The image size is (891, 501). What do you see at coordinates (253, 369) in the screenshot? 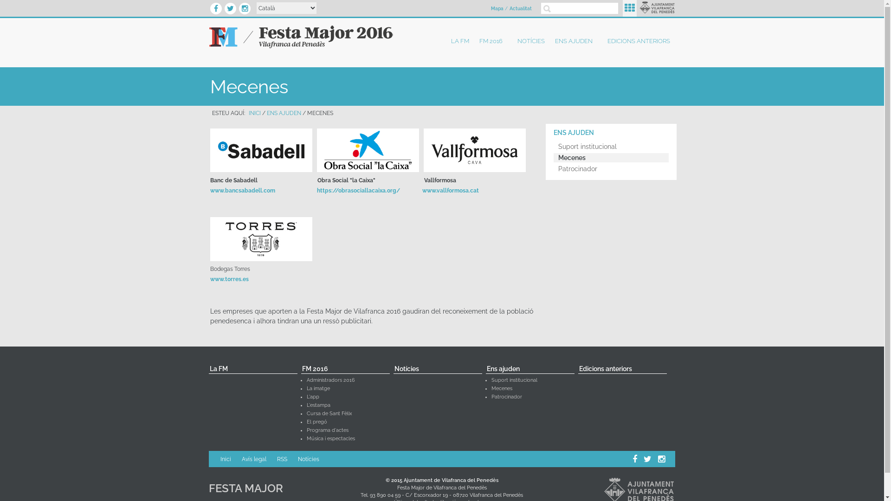
I see `La FM` at bounding box center [253, 369].